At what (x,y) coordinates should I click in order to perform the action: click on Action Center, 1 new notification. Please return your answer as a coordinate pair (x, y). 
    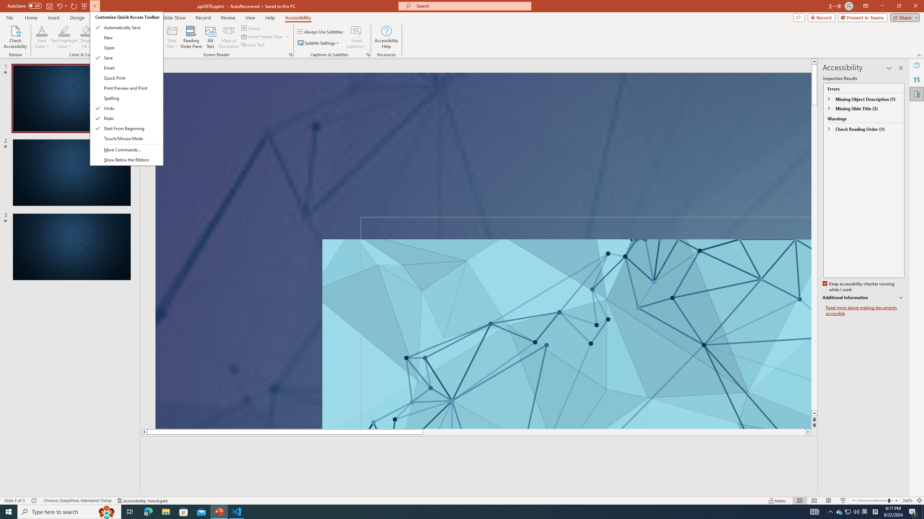
    Looking at the image, I should click on (913, 512).